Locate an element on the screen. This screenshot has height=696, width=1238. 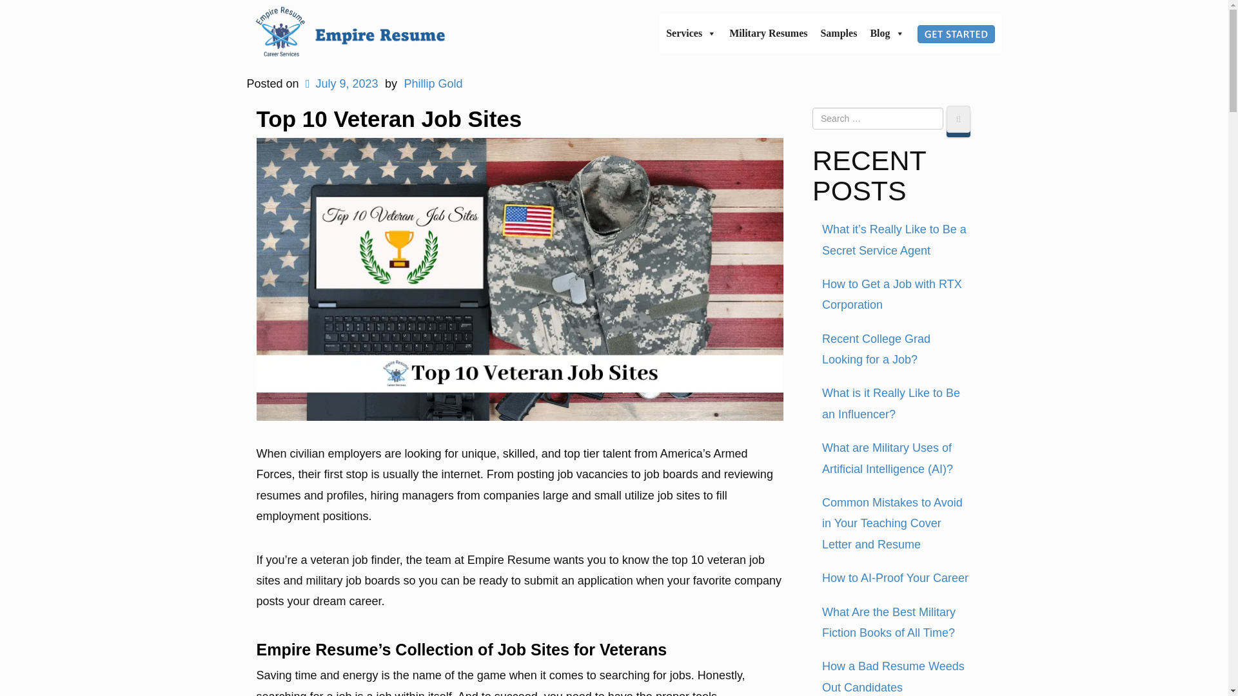
Services is located at coordinates (691, 34).